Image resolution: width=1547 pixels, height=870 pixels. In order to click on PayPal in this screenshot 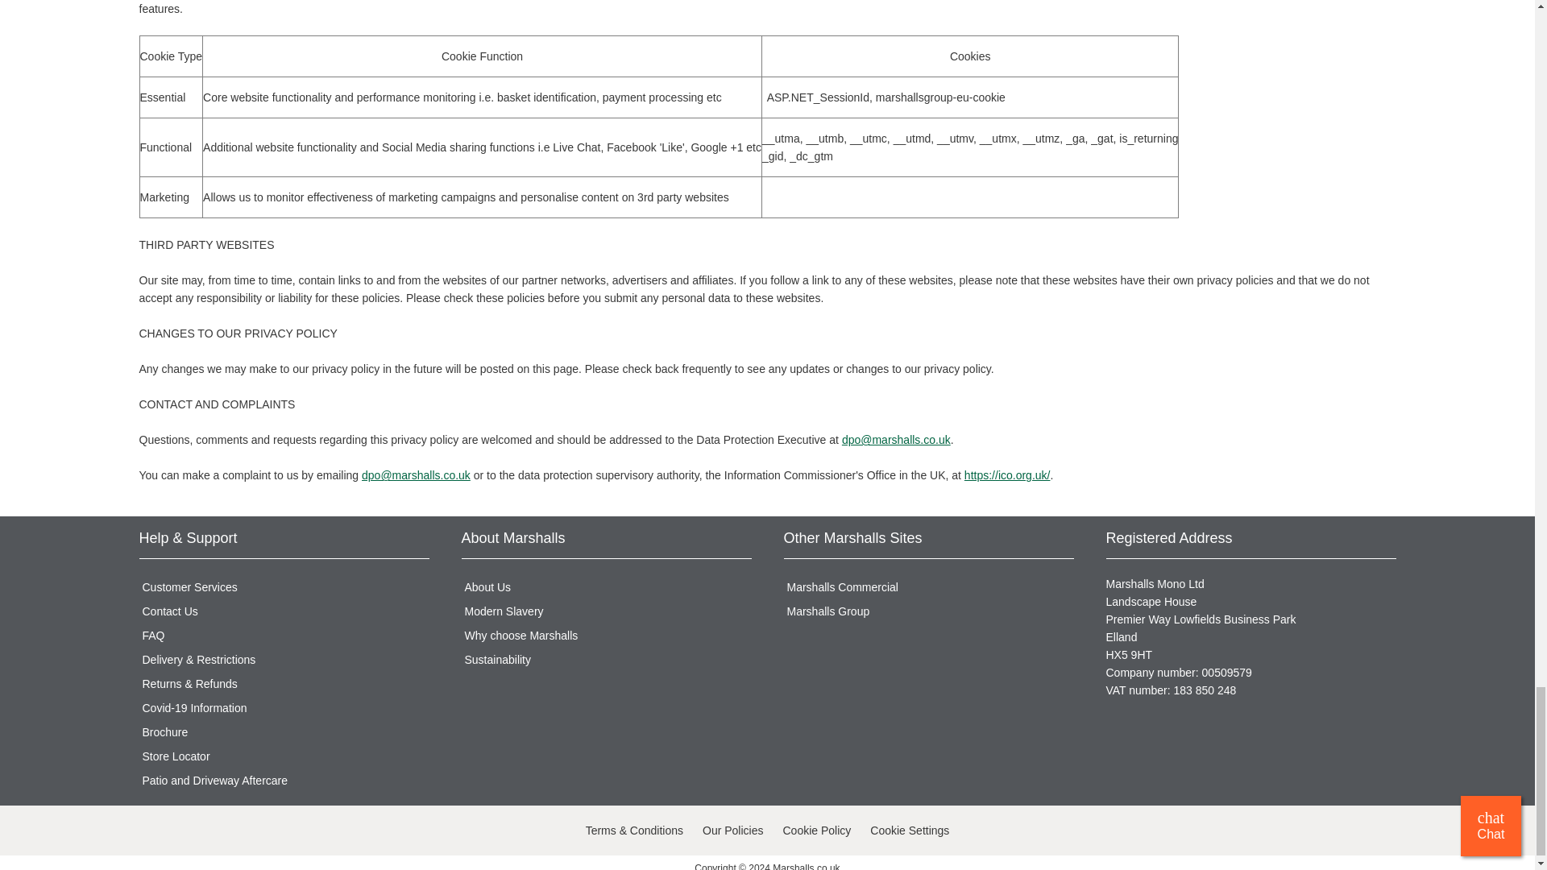, I will do `click(255, 833)`.